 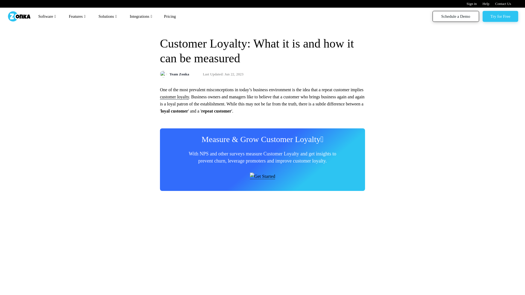 I want to click on Contact Us, so click(x=506, y=4).